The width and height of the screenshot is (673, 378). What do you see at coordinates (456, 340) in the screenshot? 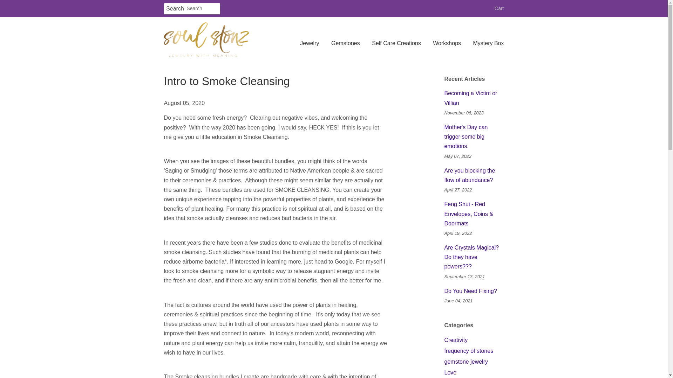
I see `Show articles tagged Creativity` at bounding box center [456, 340].